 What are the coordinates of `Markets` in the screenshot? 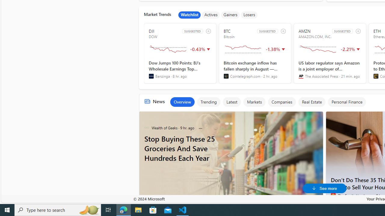 It's located at (254, 102).